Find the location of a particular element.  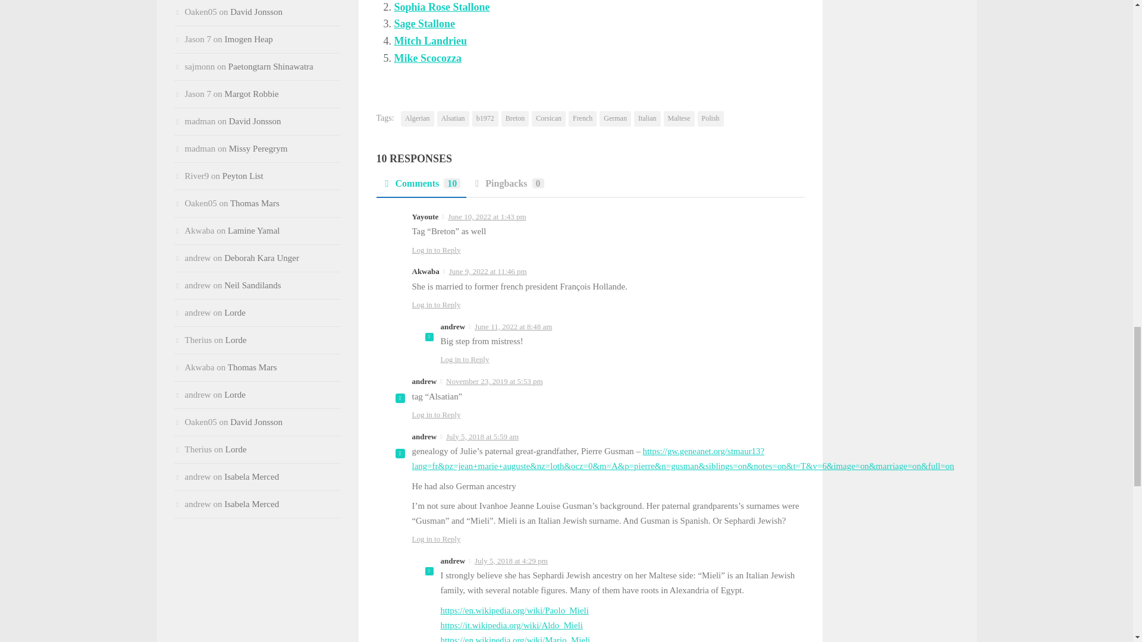

Sage Stallone is located at coordinates (424, 24).